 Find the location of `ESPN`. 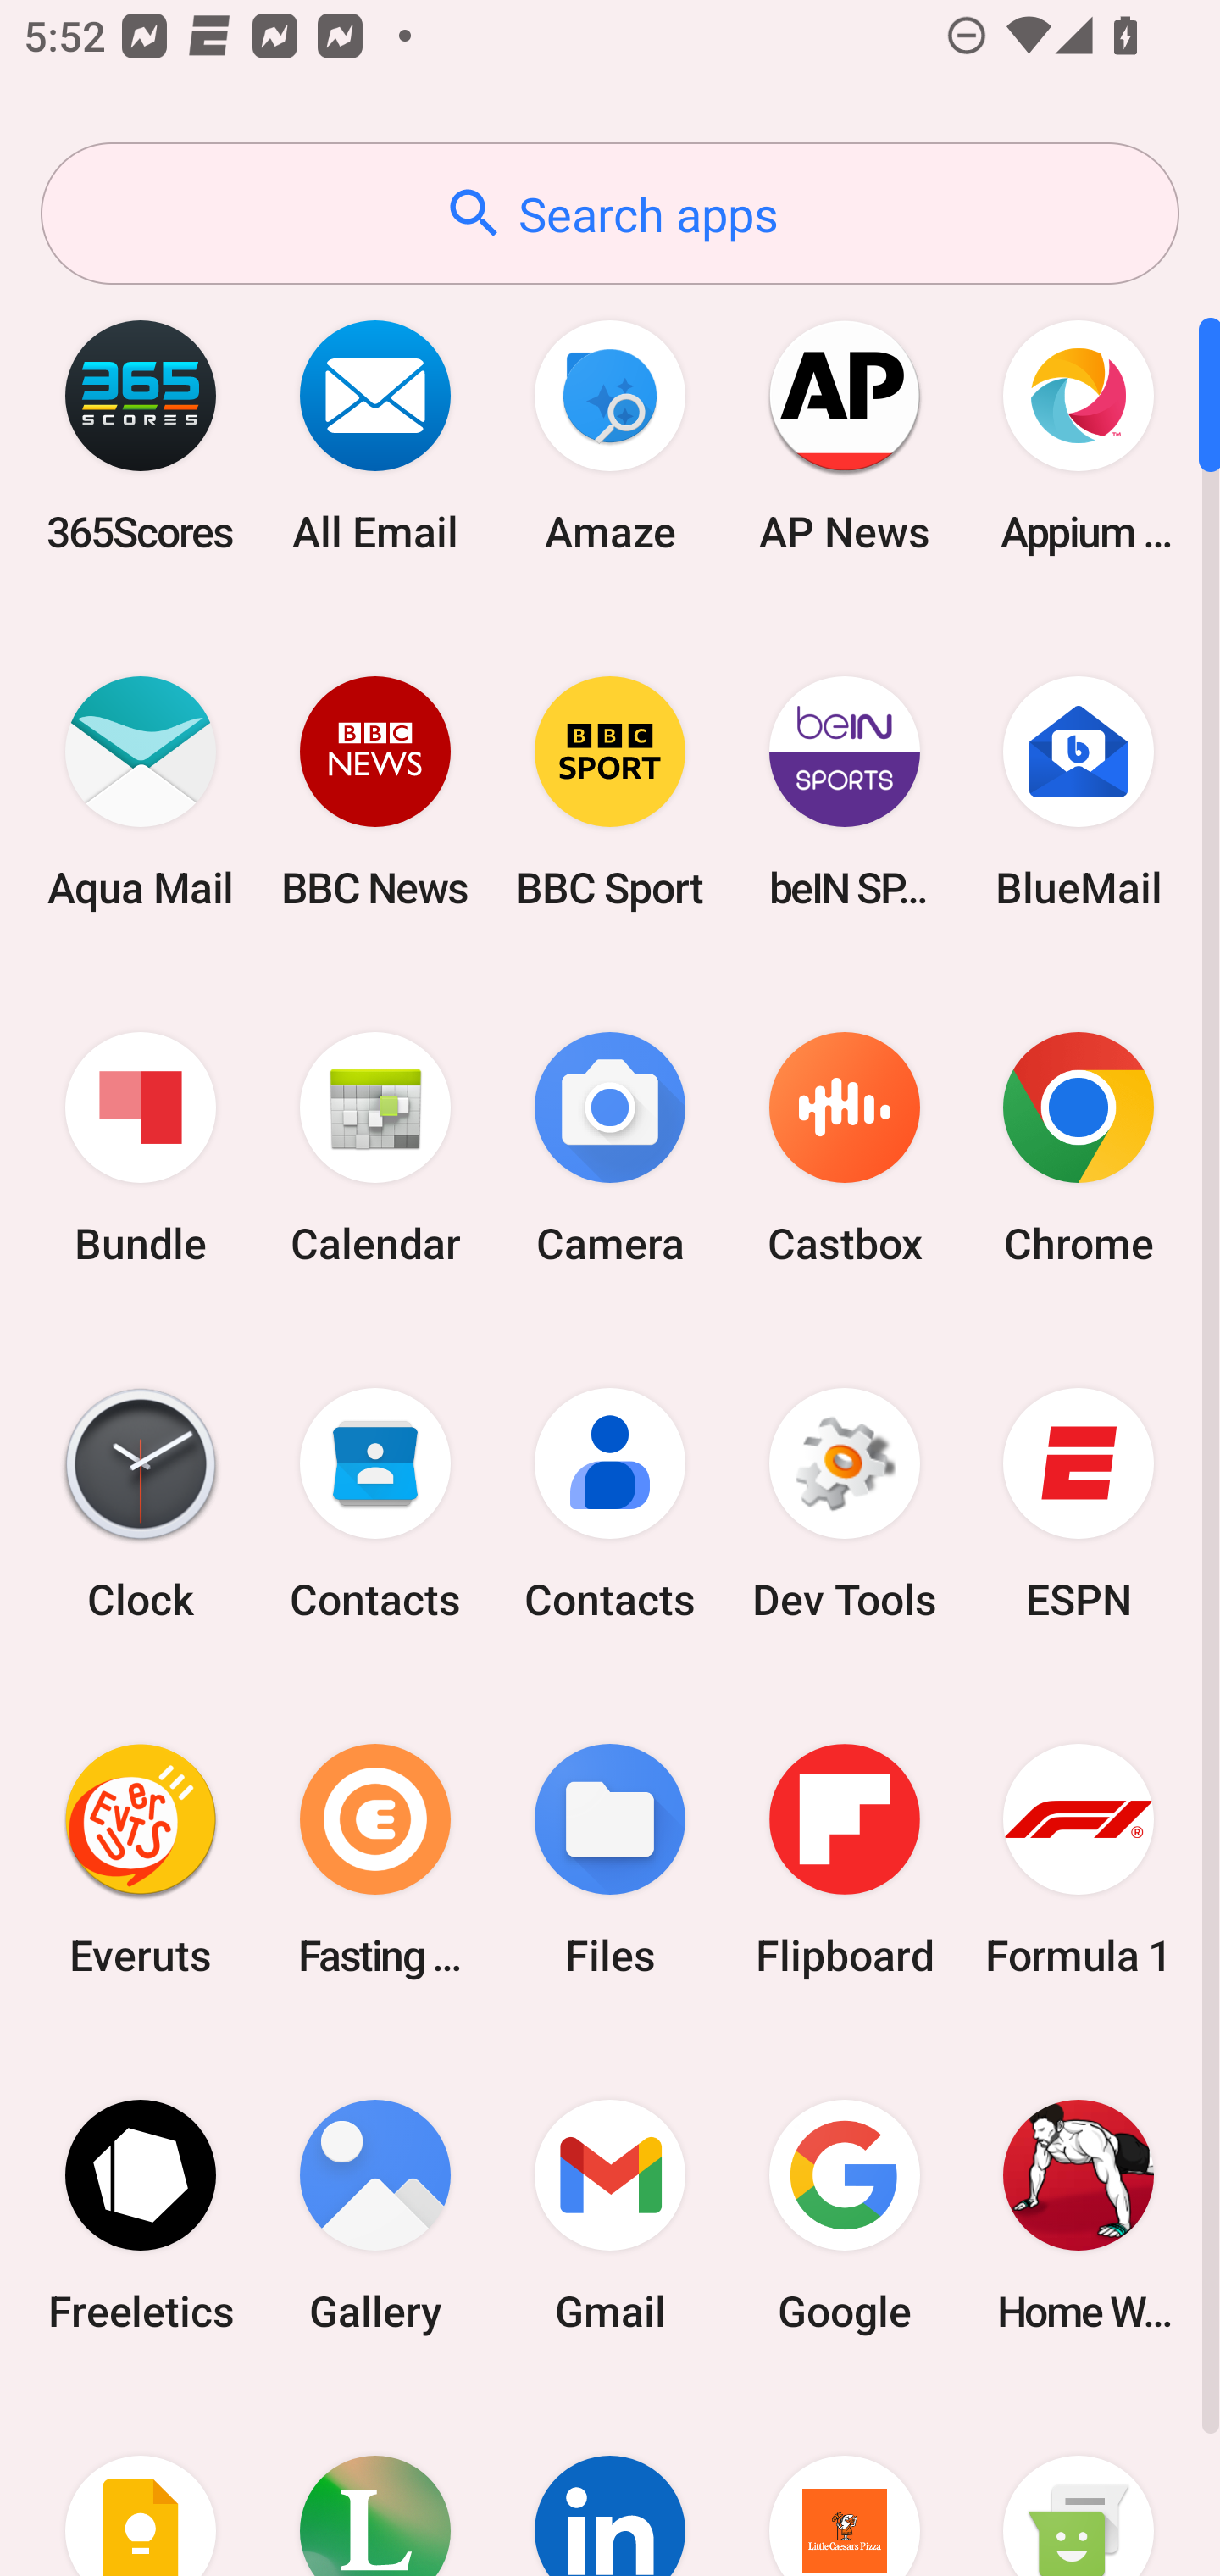

ESPN is located at coordinates (1079, 1504).